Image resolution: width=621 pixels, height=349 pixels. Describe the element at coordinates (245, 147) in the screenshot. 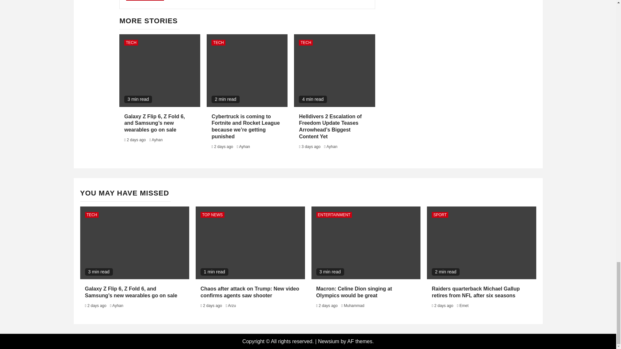

I see `Ayhan` at that location.